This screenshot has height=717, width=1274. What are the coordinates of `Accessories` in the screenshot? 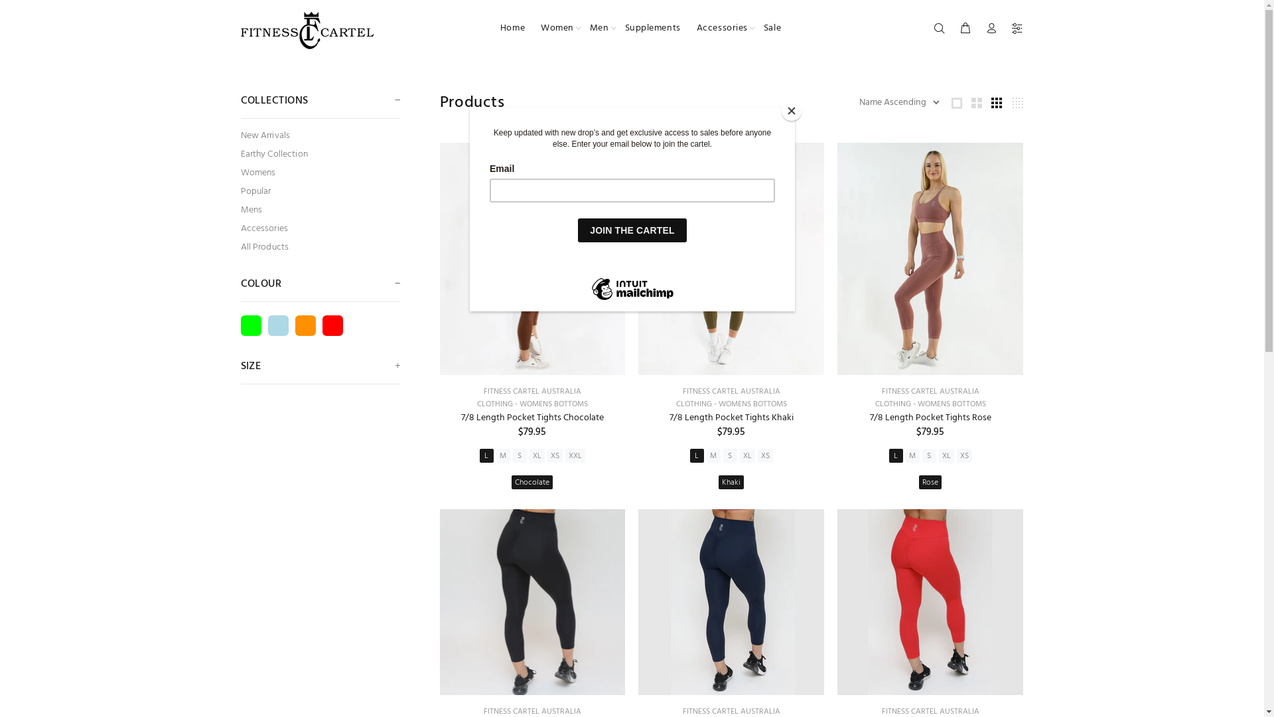 It's located at (722, 28).